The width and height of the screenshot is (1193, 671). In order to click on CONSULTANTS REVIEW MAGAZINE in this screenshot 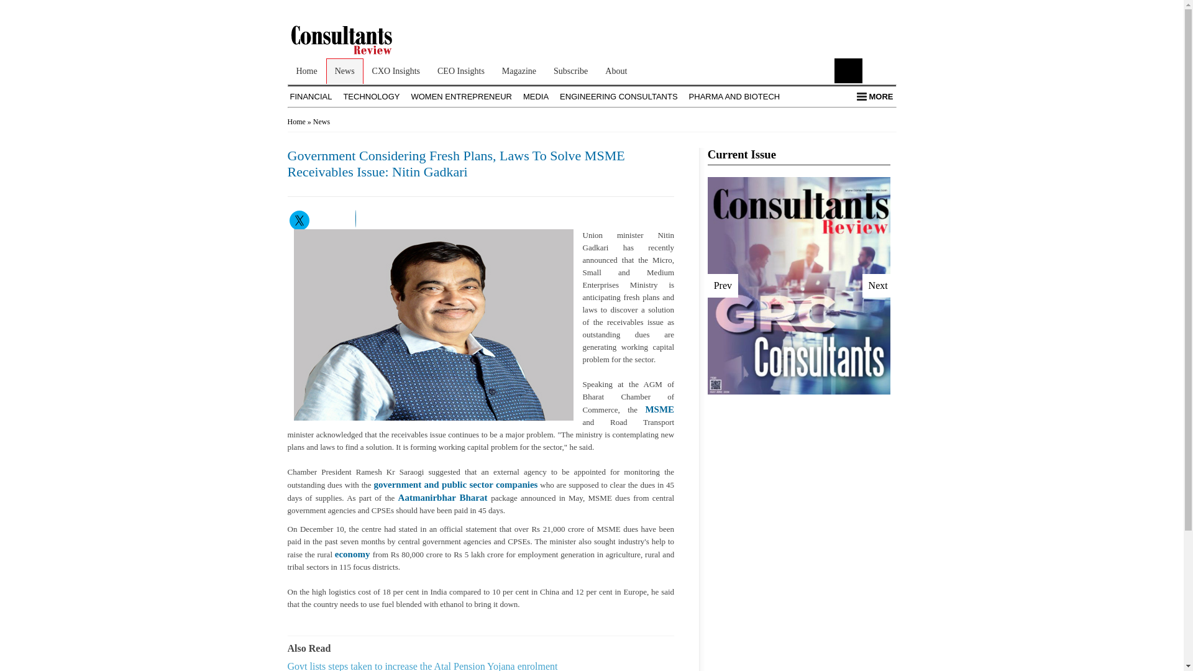, I will do `click(357, 52)`.